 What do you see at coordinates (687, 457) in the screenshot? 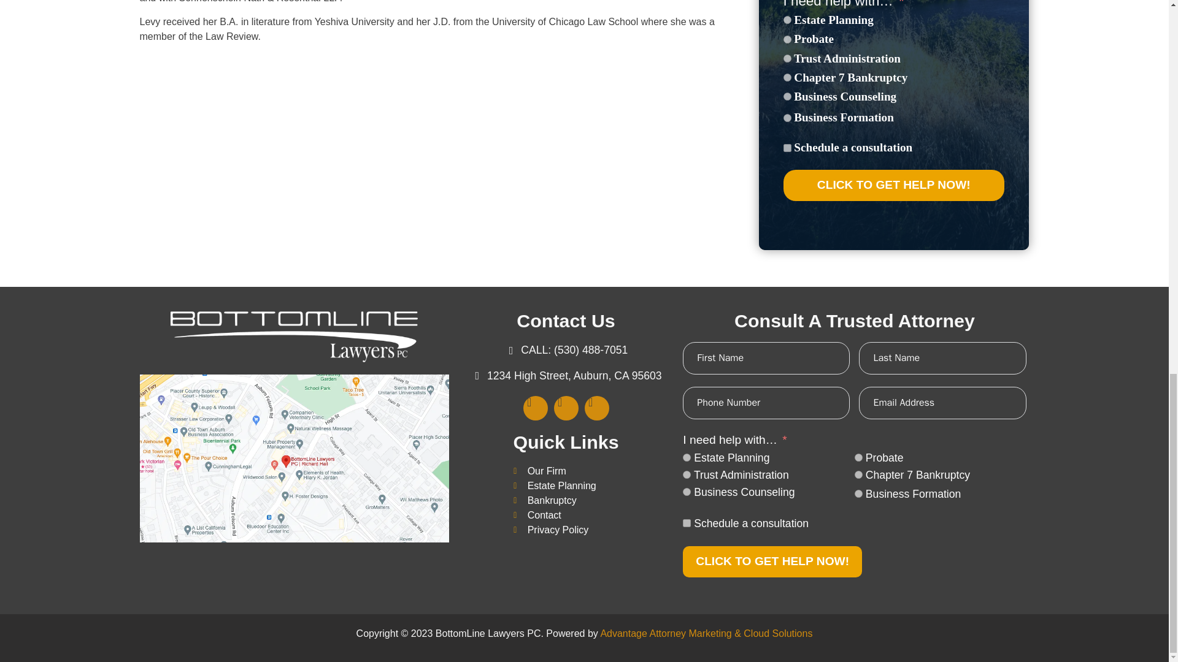
I see `Estate Planning` at bounding box center [687, 457].